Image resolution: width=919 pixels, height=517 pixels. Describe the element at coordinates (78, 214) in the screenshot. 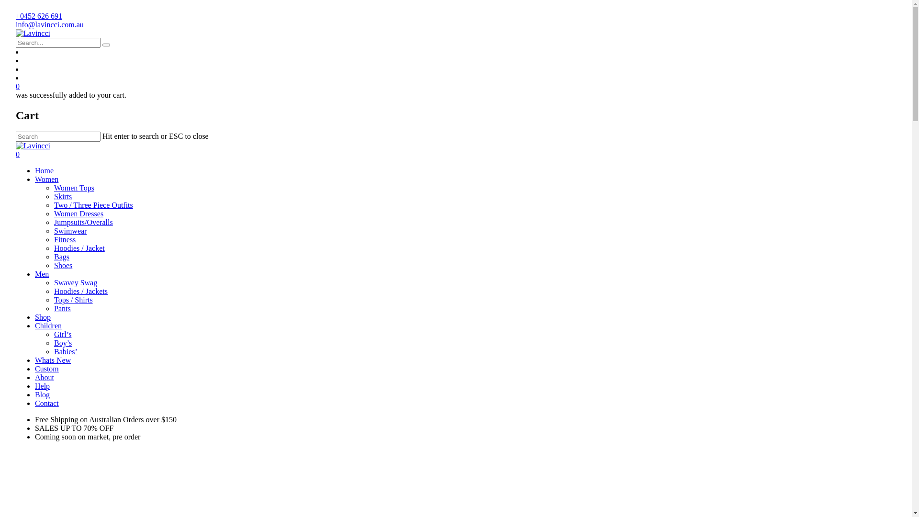

I see `Women Dresses` at that location.